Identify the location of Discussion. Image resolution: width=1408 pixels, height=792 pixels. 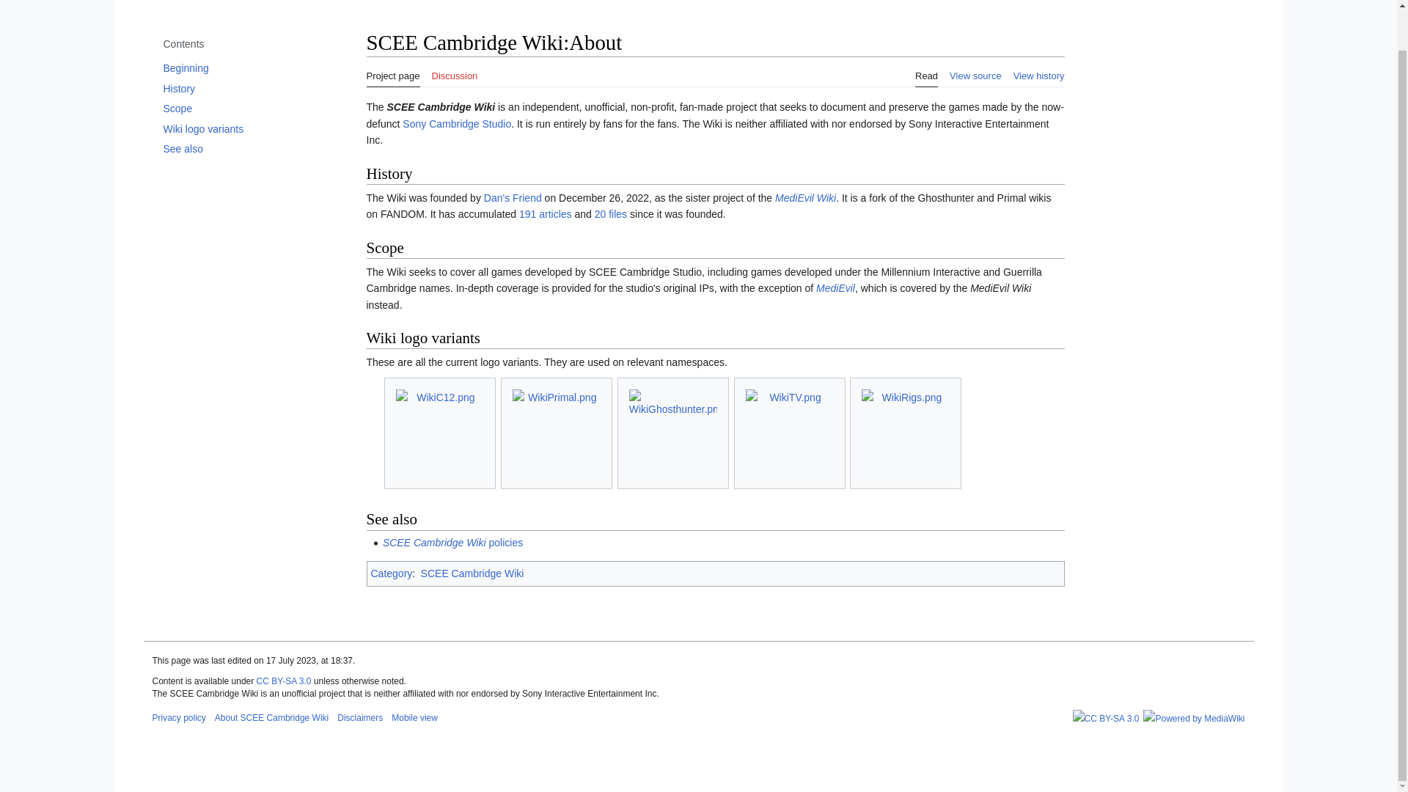
(453, 72).